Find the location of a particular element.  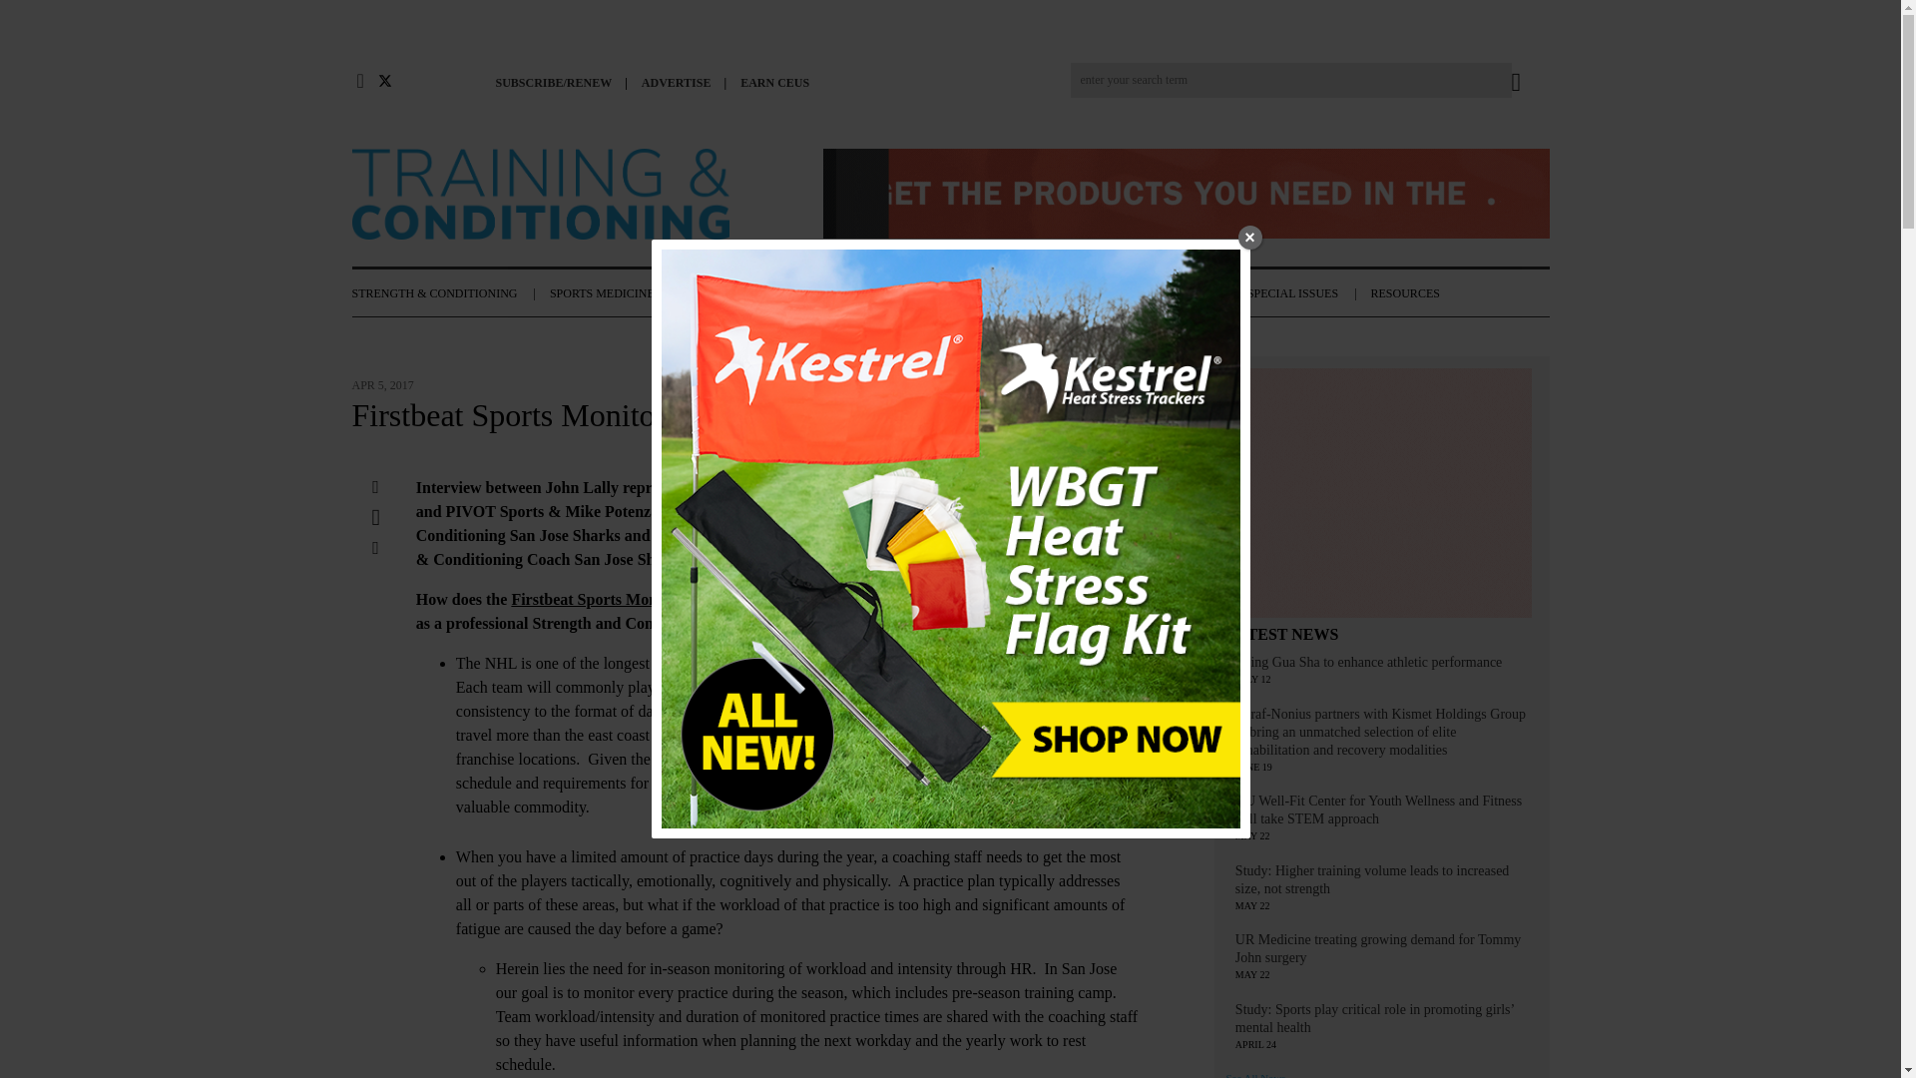

ADVERTISE is located at coordinates (684, 82).